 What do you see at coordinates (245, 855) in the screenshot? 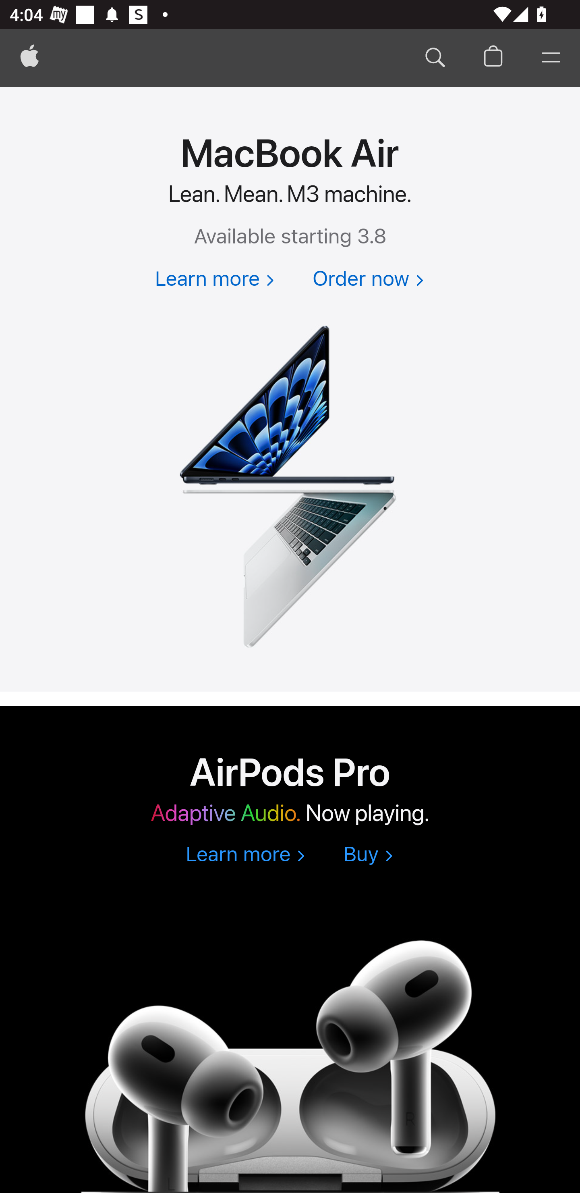
I see `Learn more about AirPods Pro Learn more ` at bounding box center [245, 855].